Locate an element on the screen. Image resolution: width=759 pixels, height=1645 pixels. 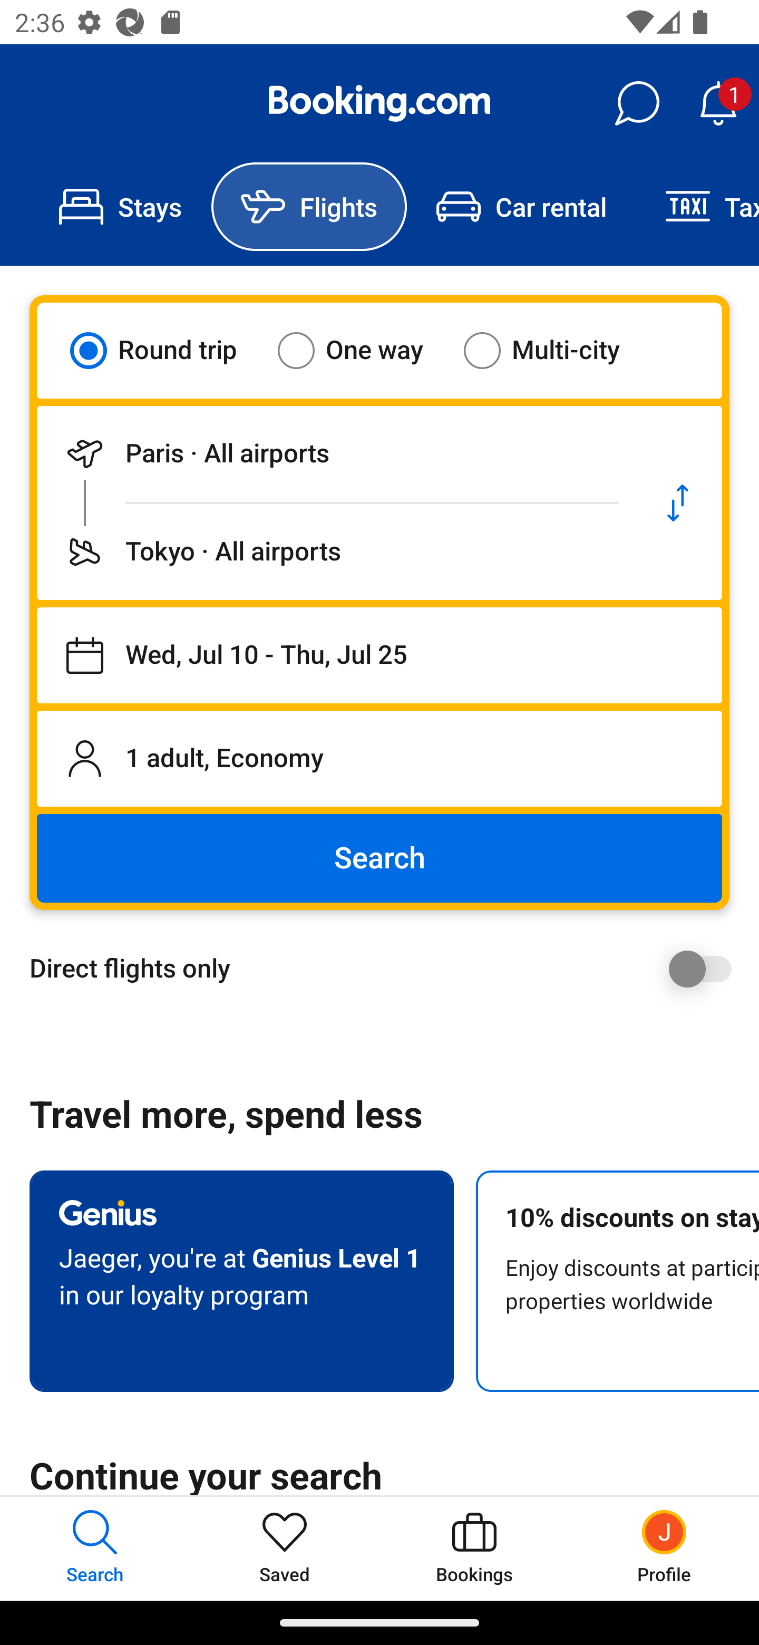
Taxi is located at coordinates (697, 207).